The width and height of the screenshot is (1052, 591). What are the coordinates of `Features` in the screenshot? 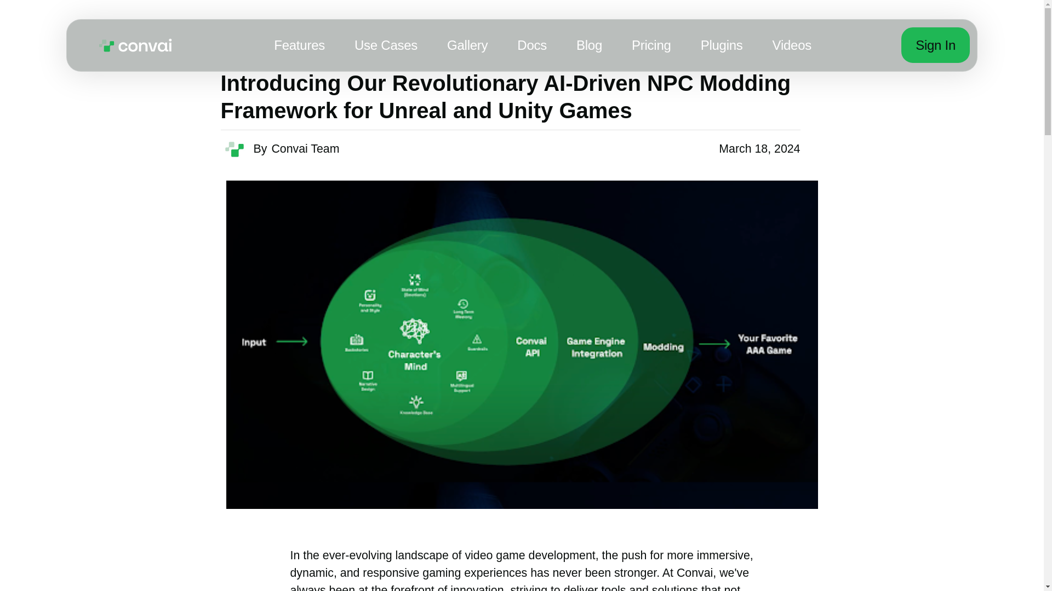 It's located at (299, 45).